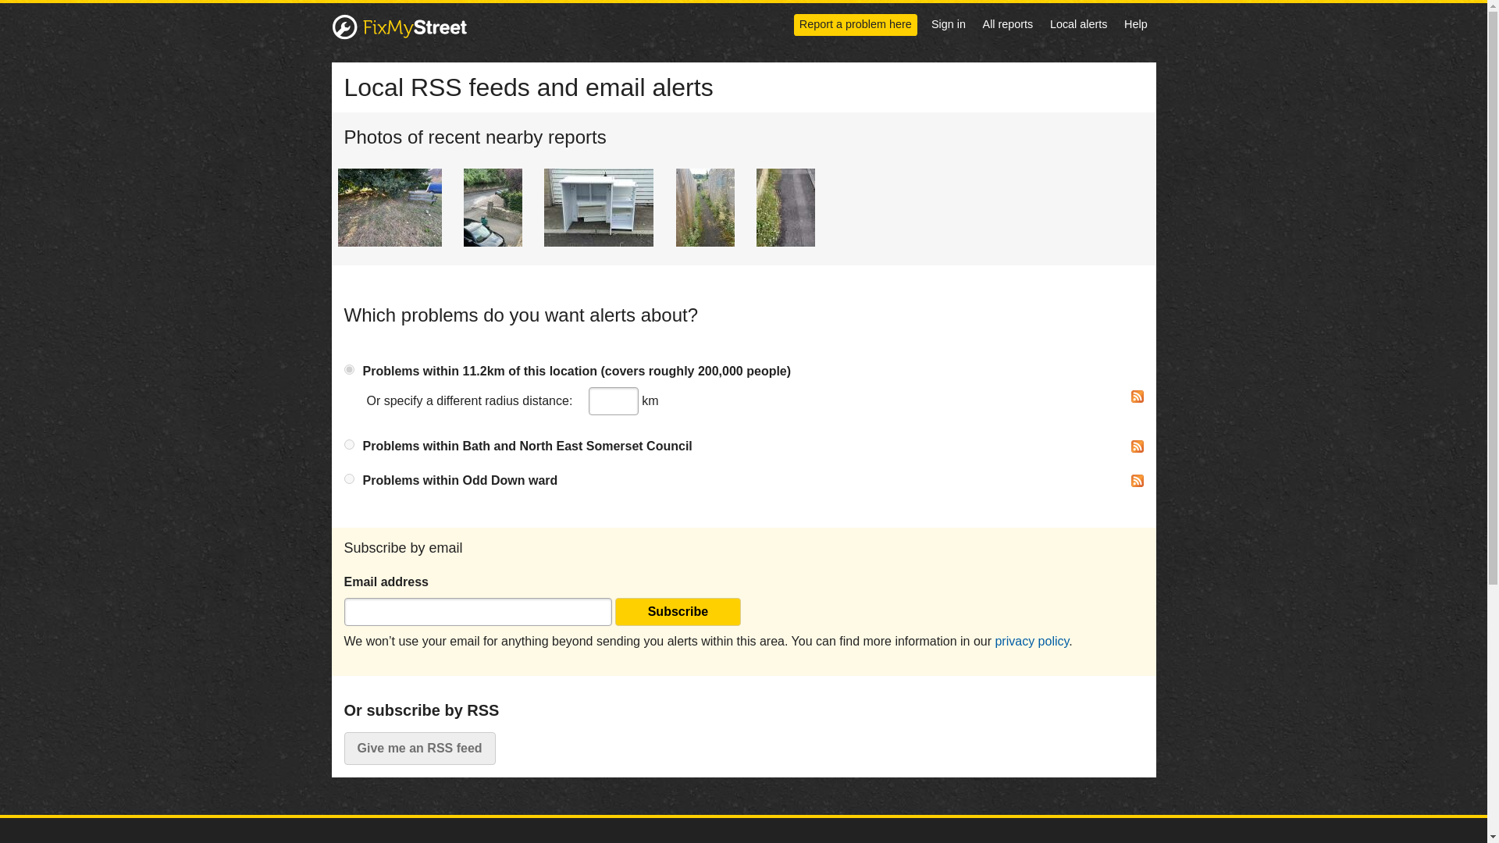  I want to click on All reports, so click(1008, 23).